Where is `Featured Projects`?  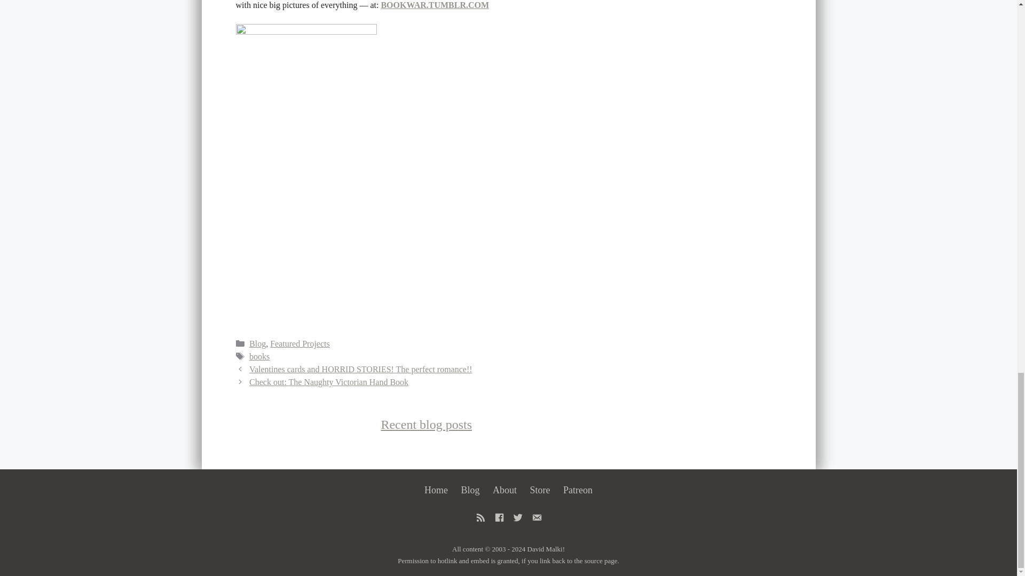 Featured Projects is located at coordinates (300, 343).